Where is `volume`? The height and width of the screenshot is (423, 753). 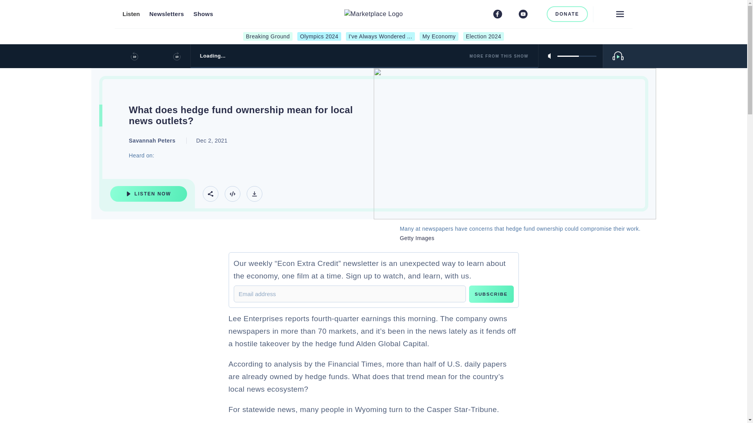 volume is located at coordinates (577, 56).